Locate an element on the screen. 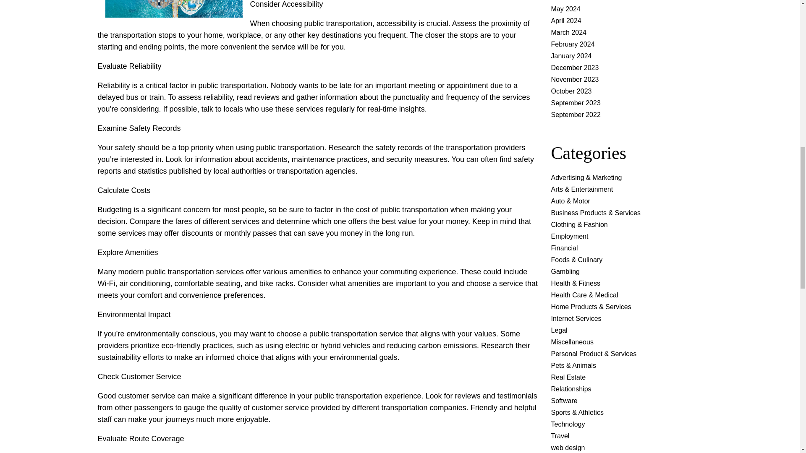  November 2023 is located at coordinates (574, 79).